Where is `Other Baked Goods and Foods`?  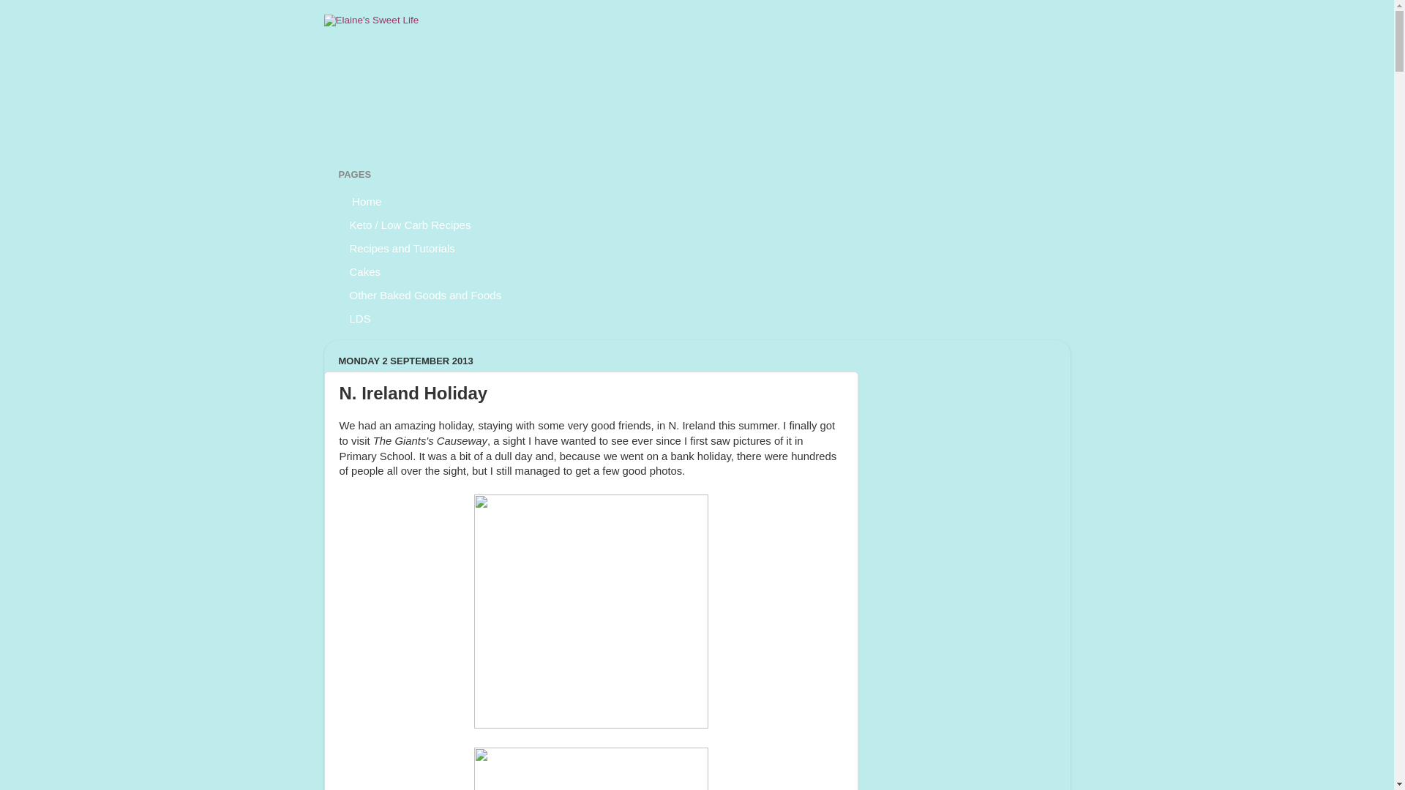
Other Baked Goods and Foods is located at coordinates (425, 294).